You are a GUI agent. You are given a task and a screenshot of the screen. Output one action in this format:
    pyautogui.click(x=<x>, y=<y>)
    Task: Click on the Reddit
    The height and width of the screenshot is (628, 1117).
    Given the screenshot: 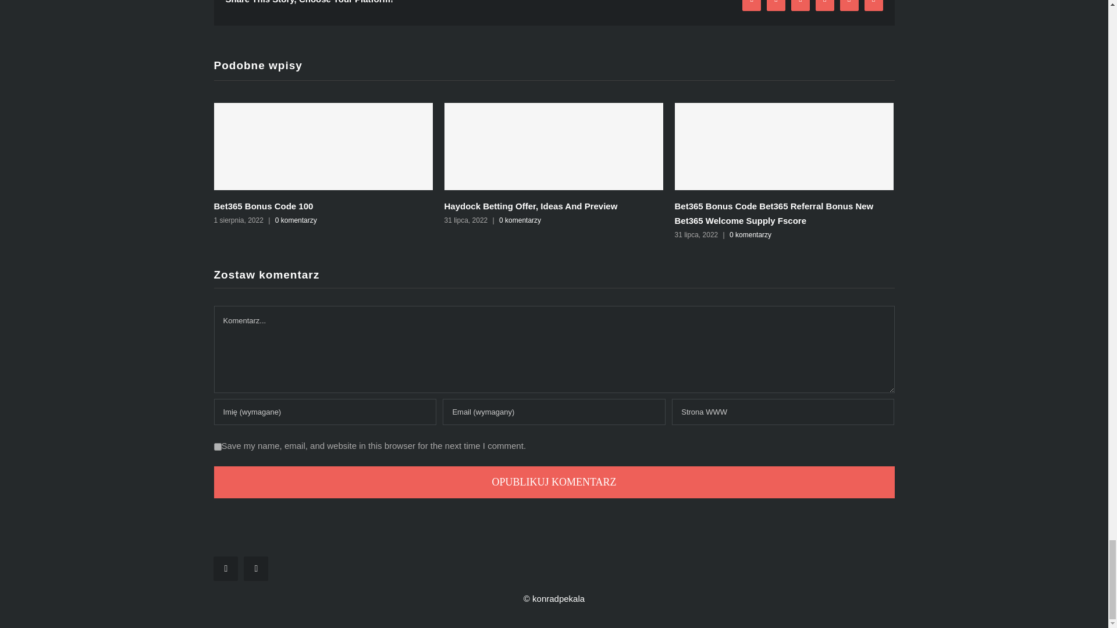 What is the action you would take?
    pyautogui.click(x=801, y=6)
    